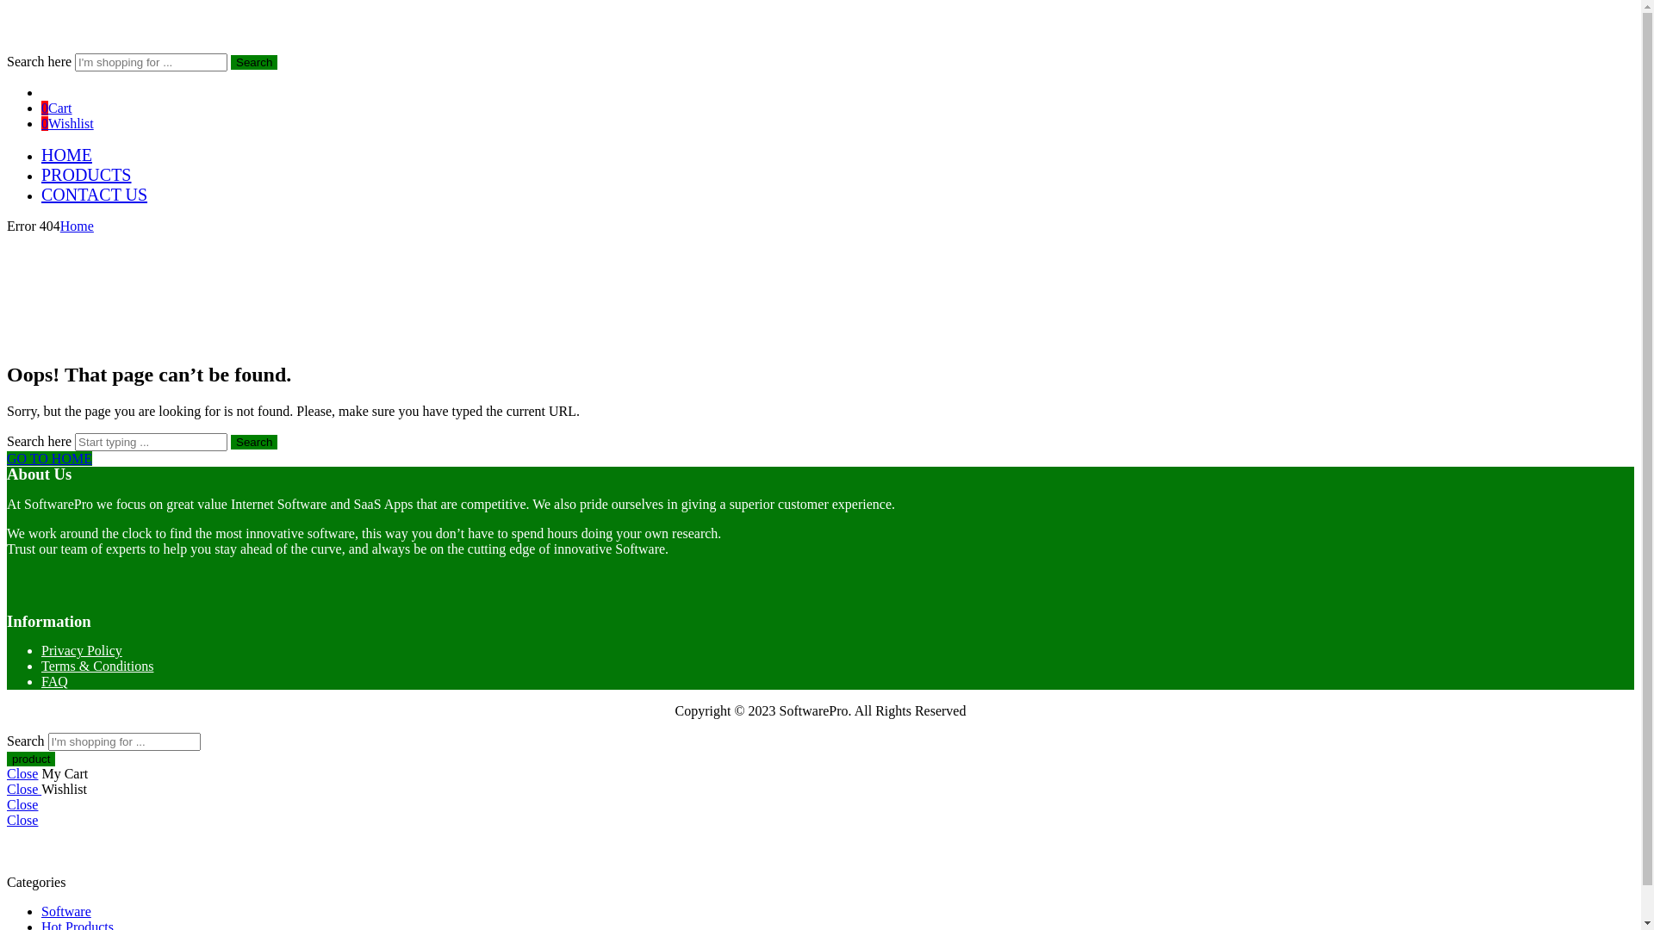 The image size is (1654, 930). I want to click on Software, so click(66, 911).